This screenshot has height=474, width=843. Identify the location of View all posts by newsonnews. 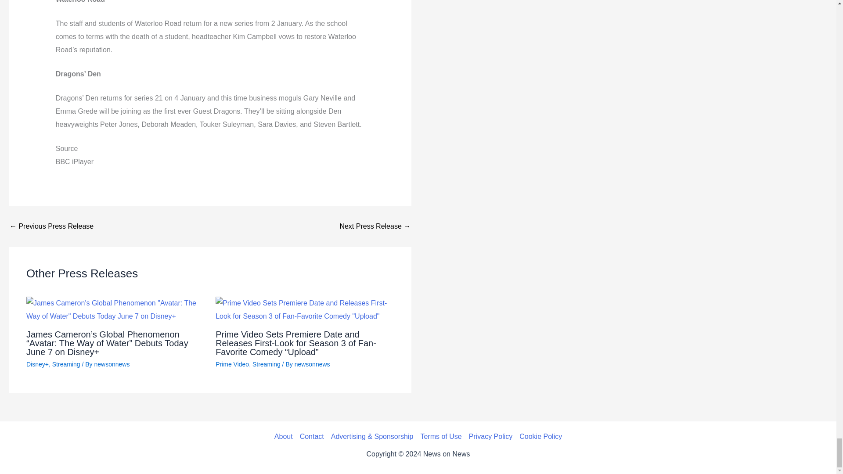
(112, 364).